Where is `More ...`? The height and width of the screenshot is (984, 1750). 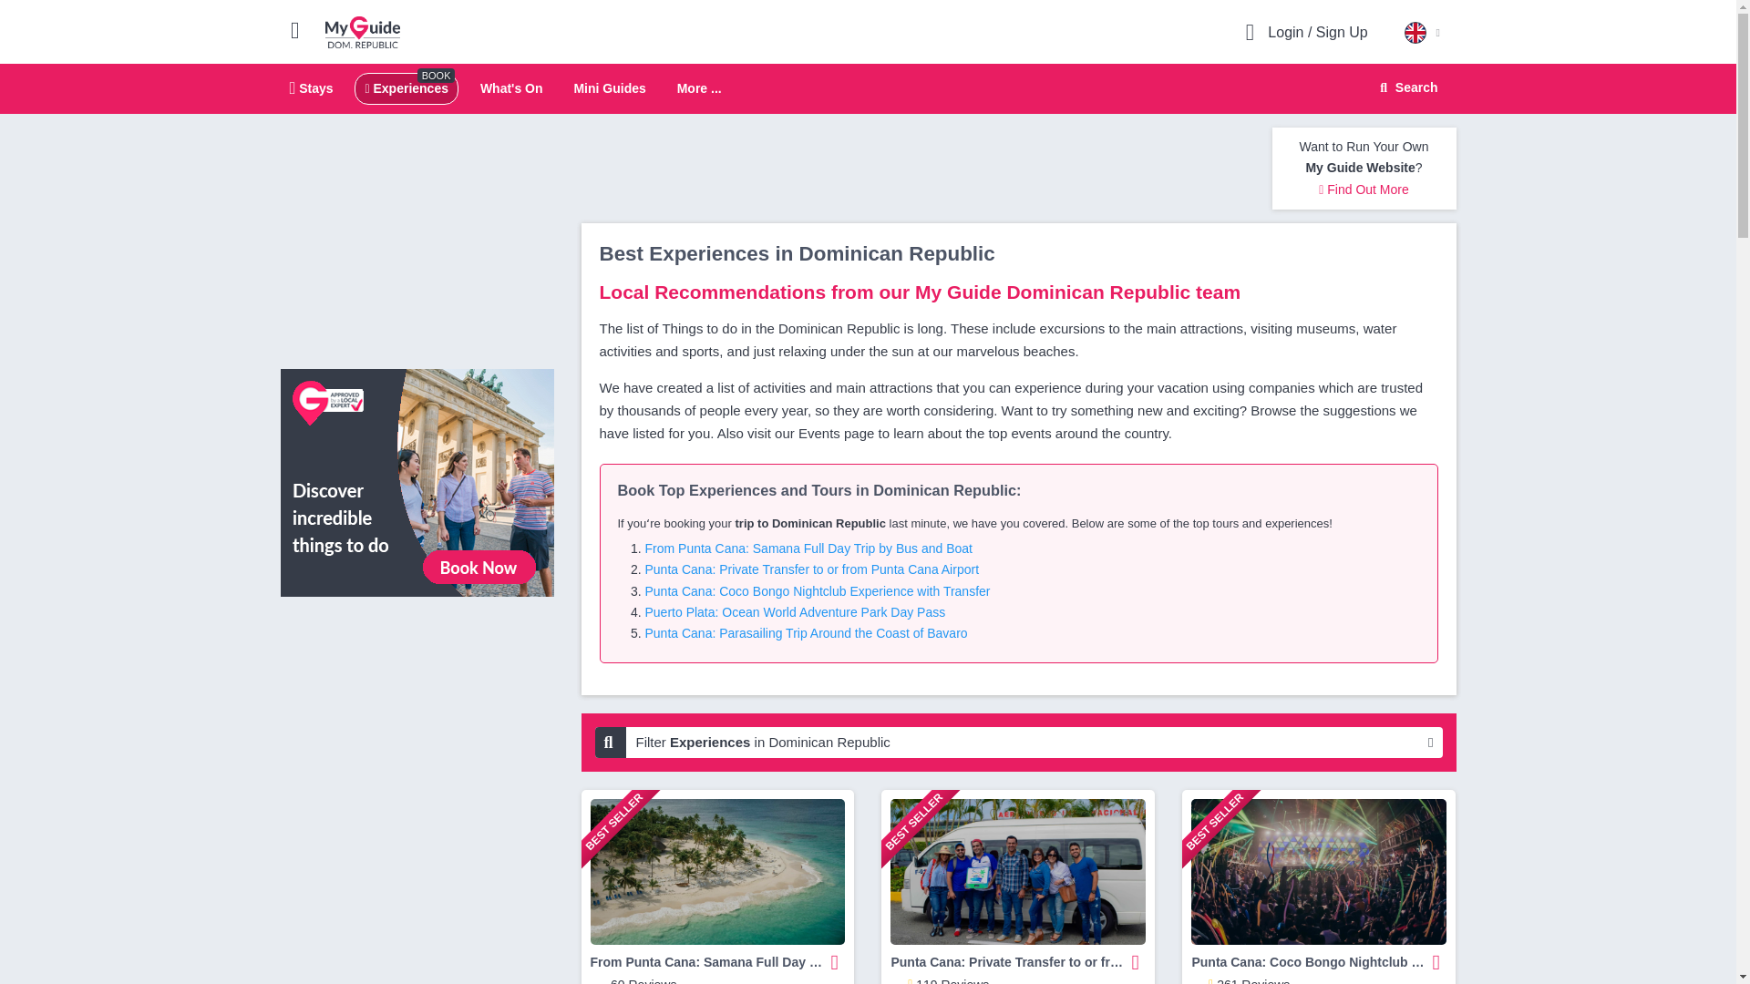 More ... is located at coordinates (510, 87).